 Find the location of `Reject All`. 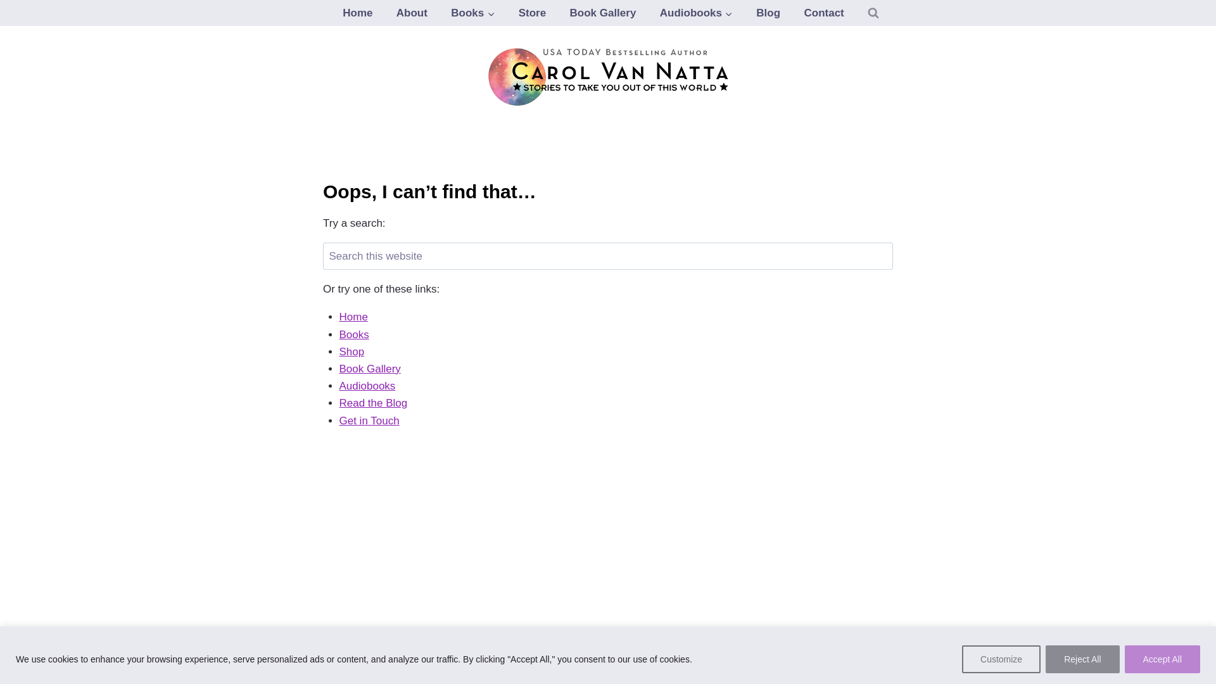

Reject All is located at coordinates (1082, 659).